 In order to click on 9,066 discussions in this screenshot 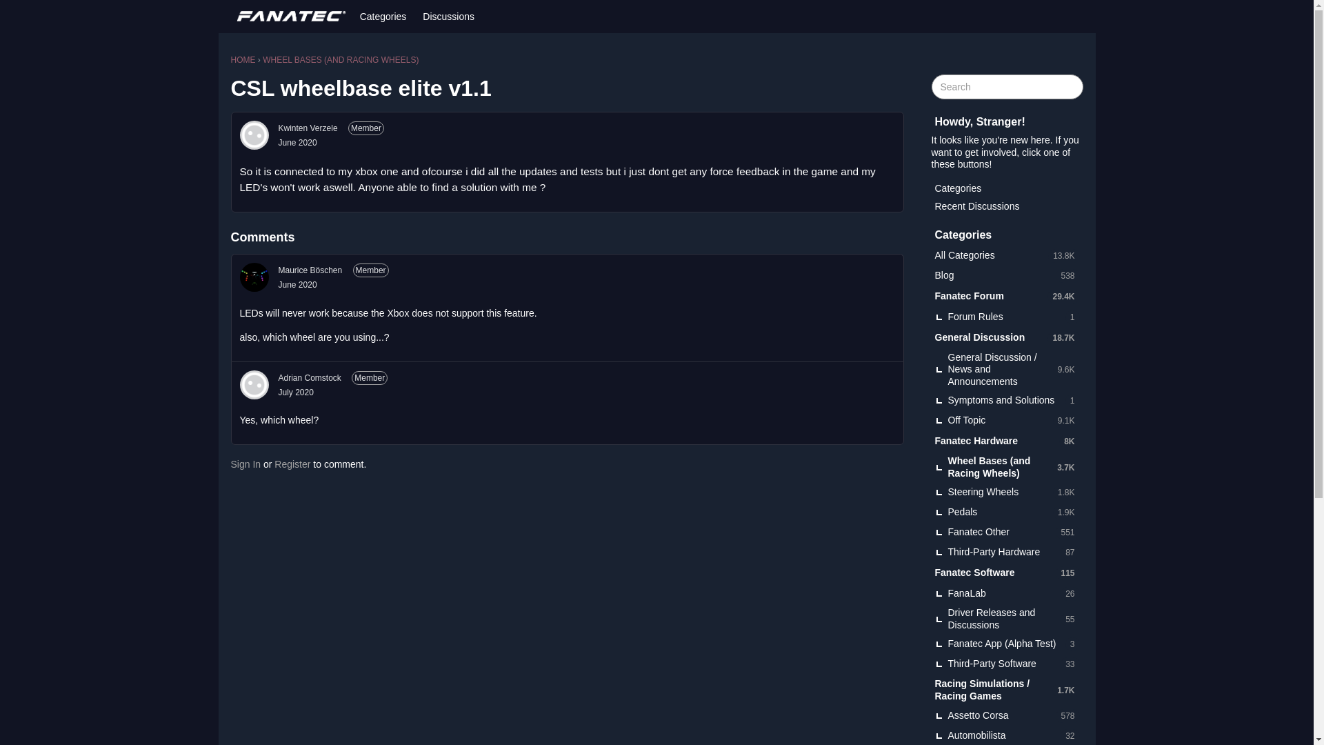, I will do `click(1066, 420)`.